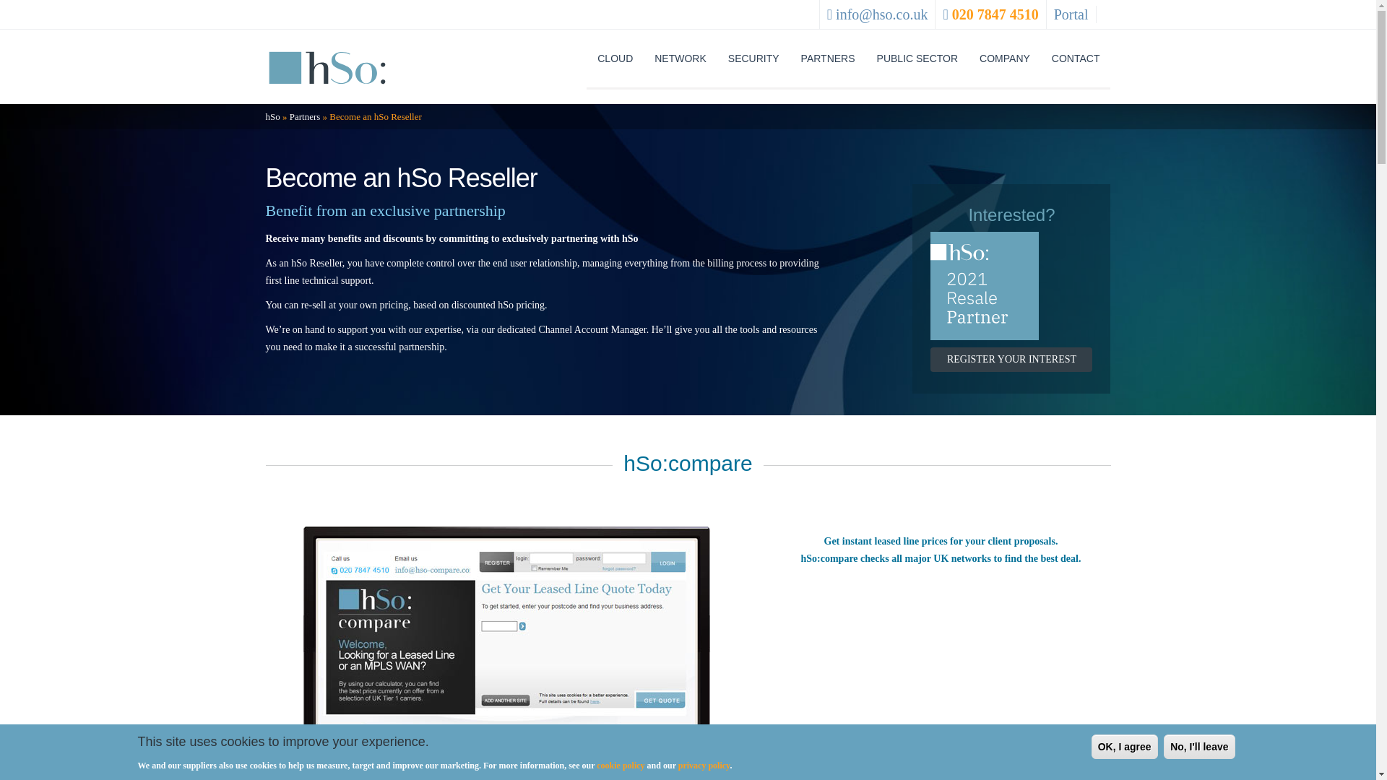 The width and height of the screenshot is (1387, 780). I want to click on 020 7847 4510, so click(995, 14).